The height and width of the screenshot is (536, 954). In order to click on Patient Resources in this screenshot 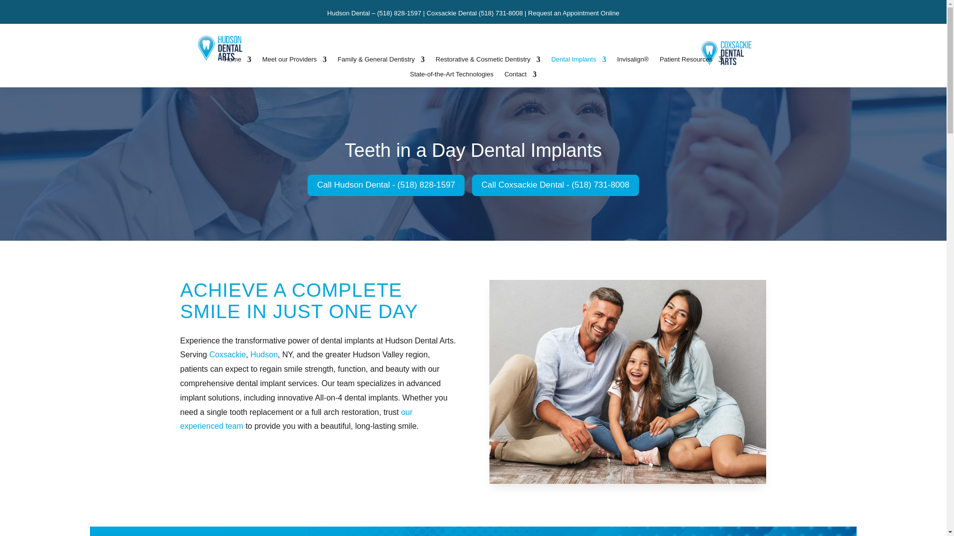, I will do `click(691, 62)`.